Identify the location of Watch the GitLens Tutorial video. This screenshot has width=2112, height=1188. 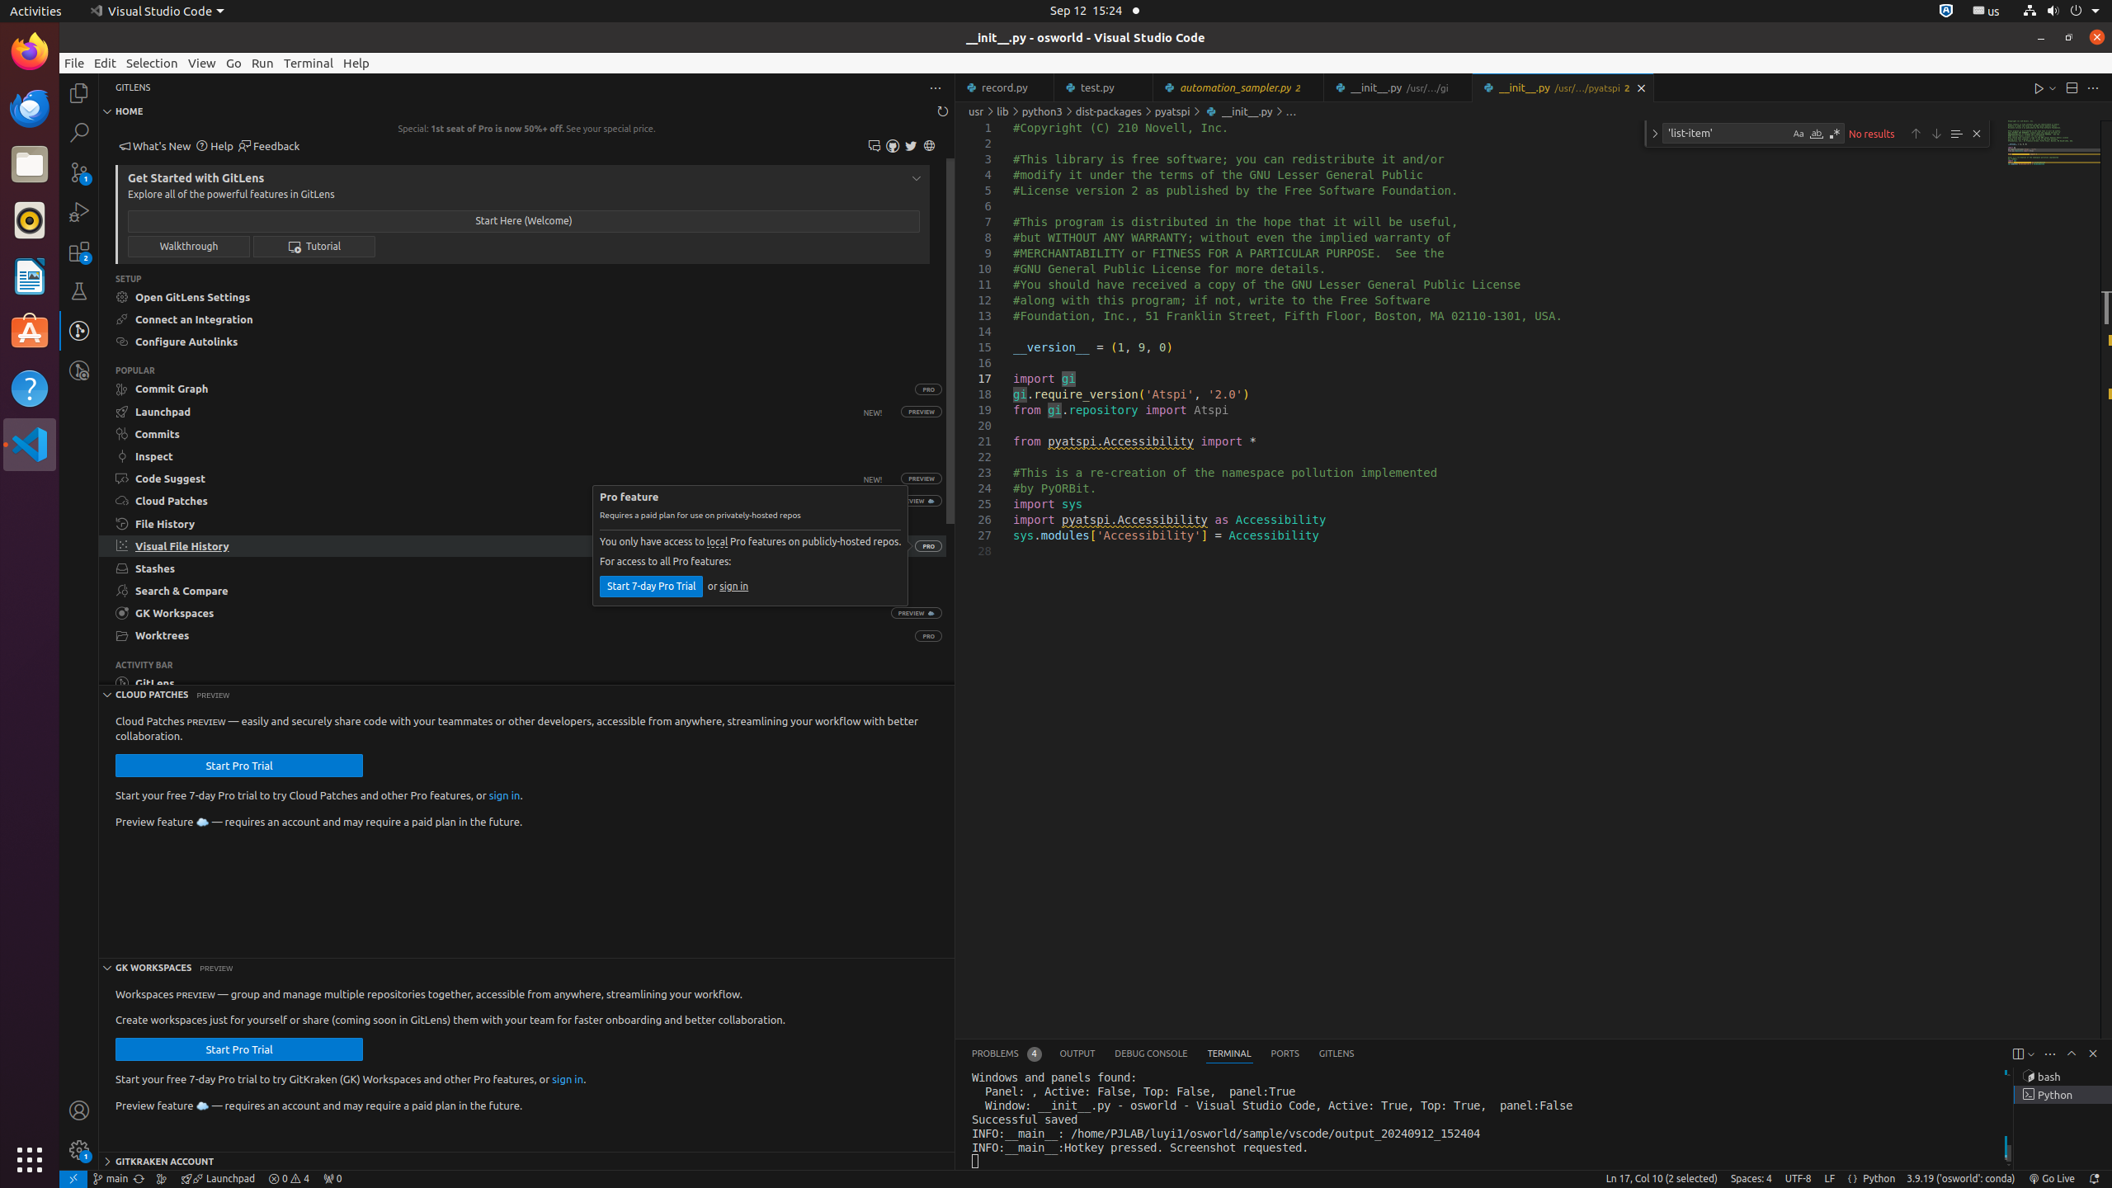
(314, 246).